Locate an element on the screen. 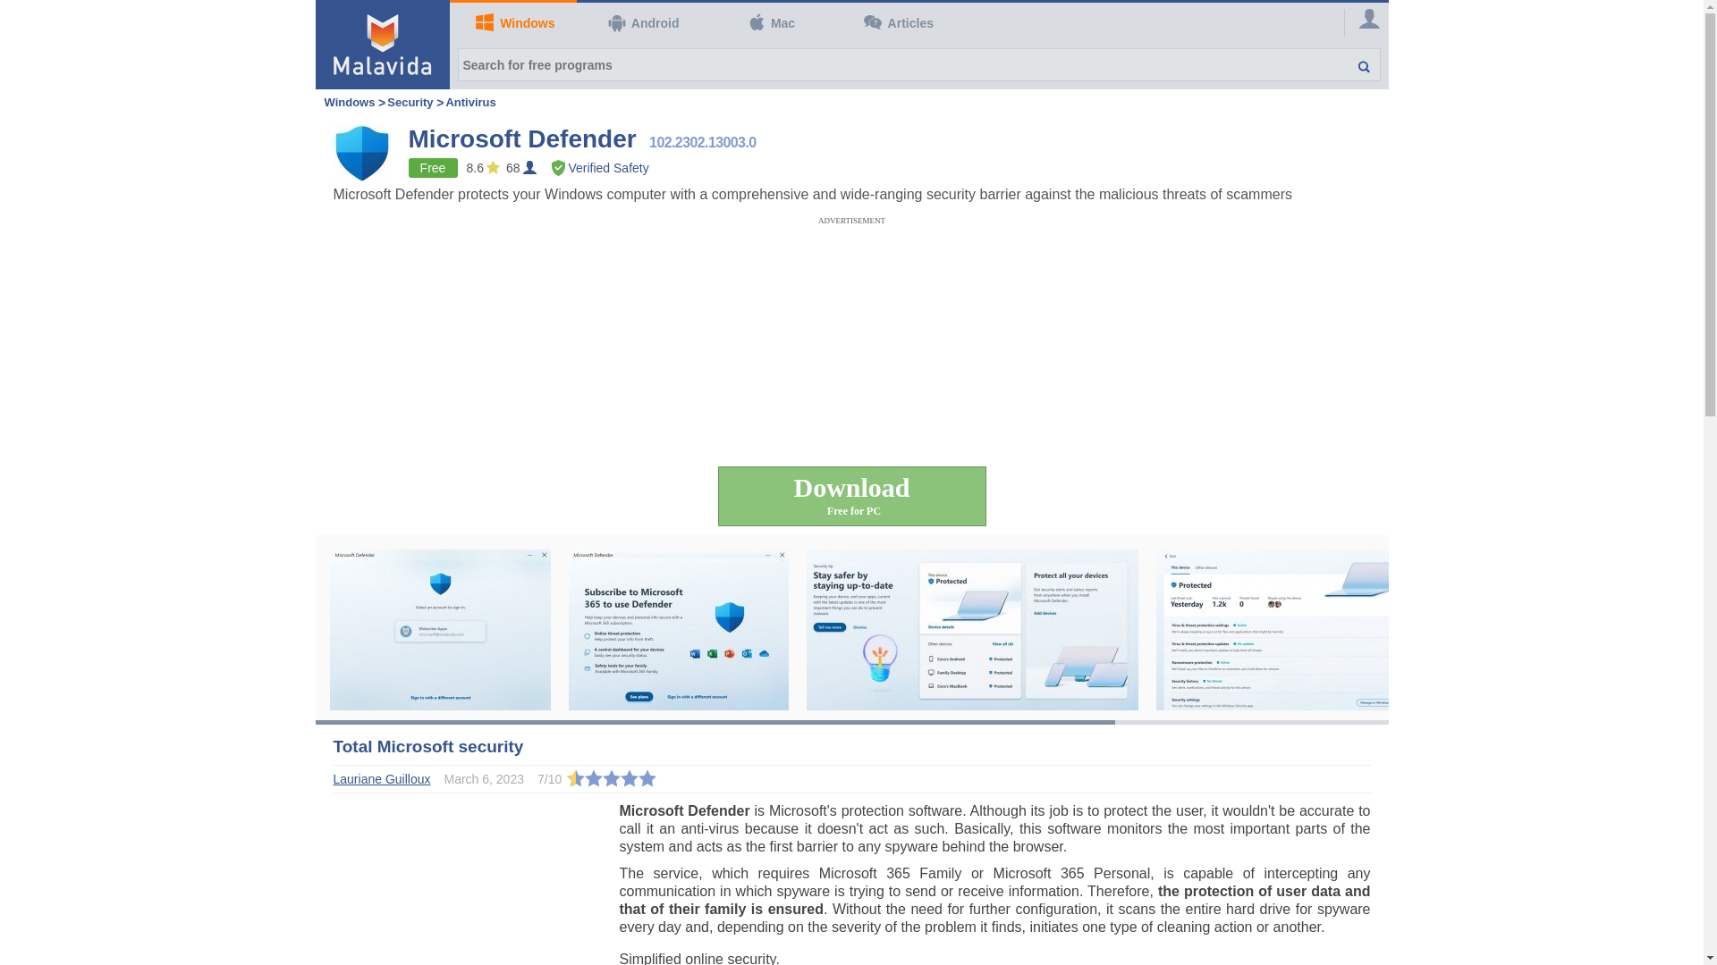  The best antiviruses for PC is located at coordinates (470, 102).